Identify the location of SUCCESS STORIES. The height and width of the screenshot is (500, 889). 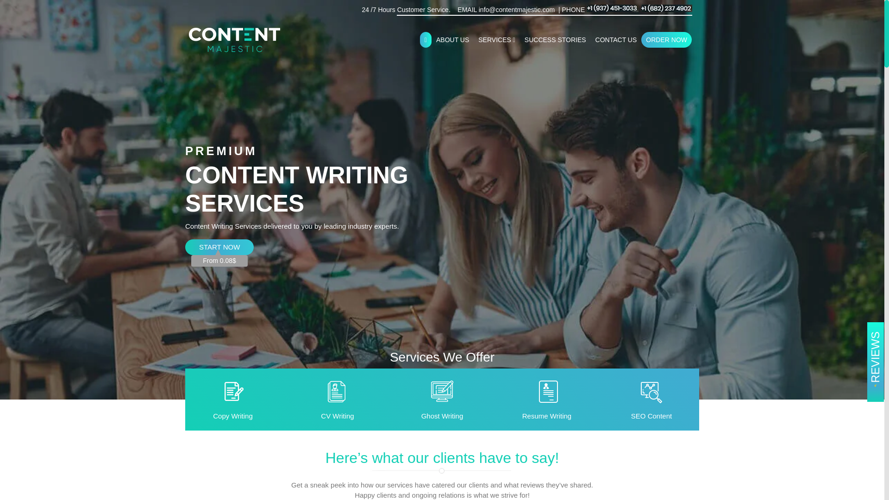
(556, 40).